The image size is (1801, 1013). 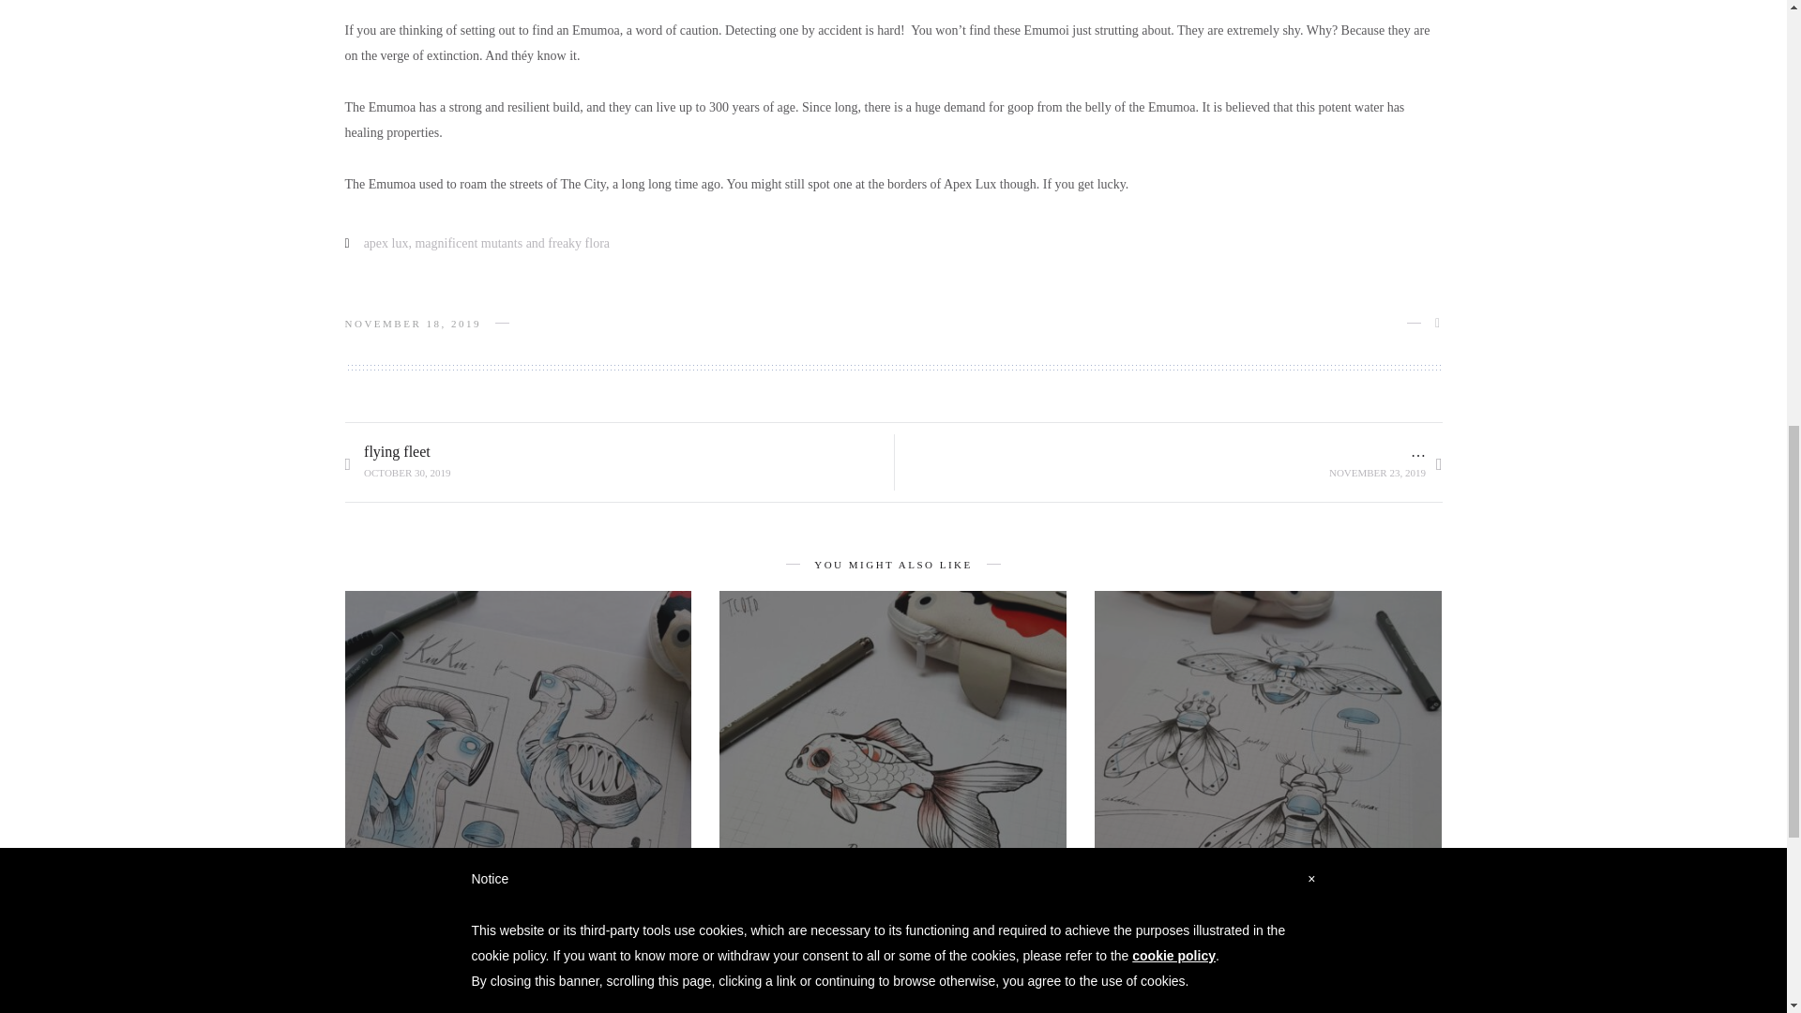 I want to click on Piscis Cranium Faciei, so click(x=893, y=880).